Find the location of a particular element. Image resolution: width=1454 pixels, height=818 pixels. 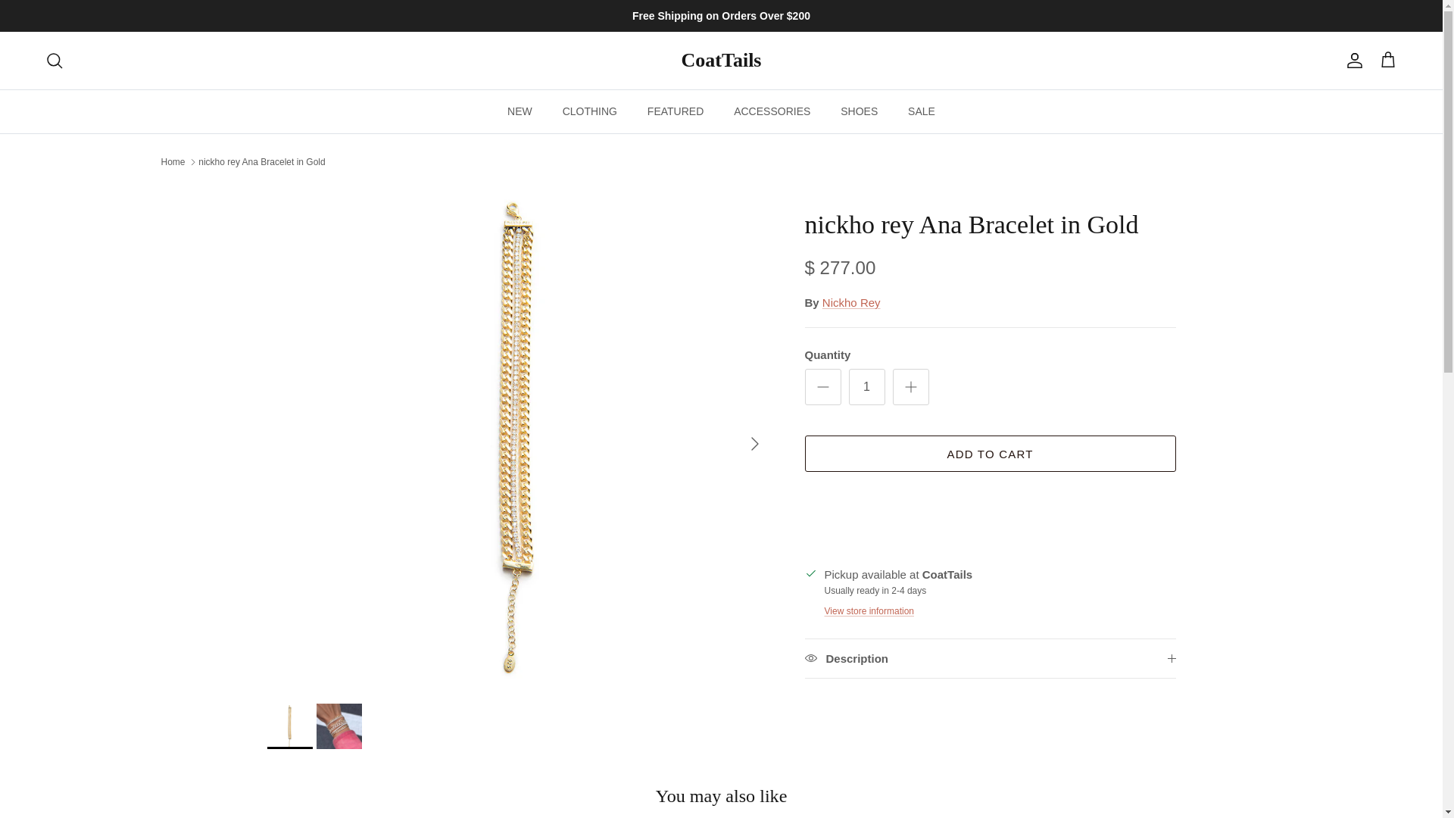

NEW is located at coordinates (520, 111).